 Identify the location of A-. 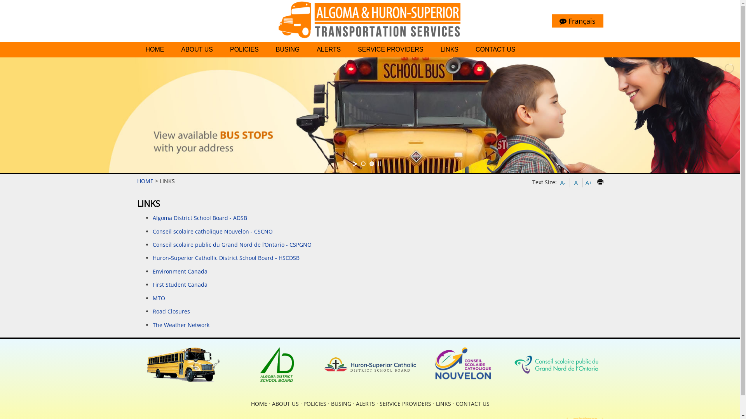
(564, 183).